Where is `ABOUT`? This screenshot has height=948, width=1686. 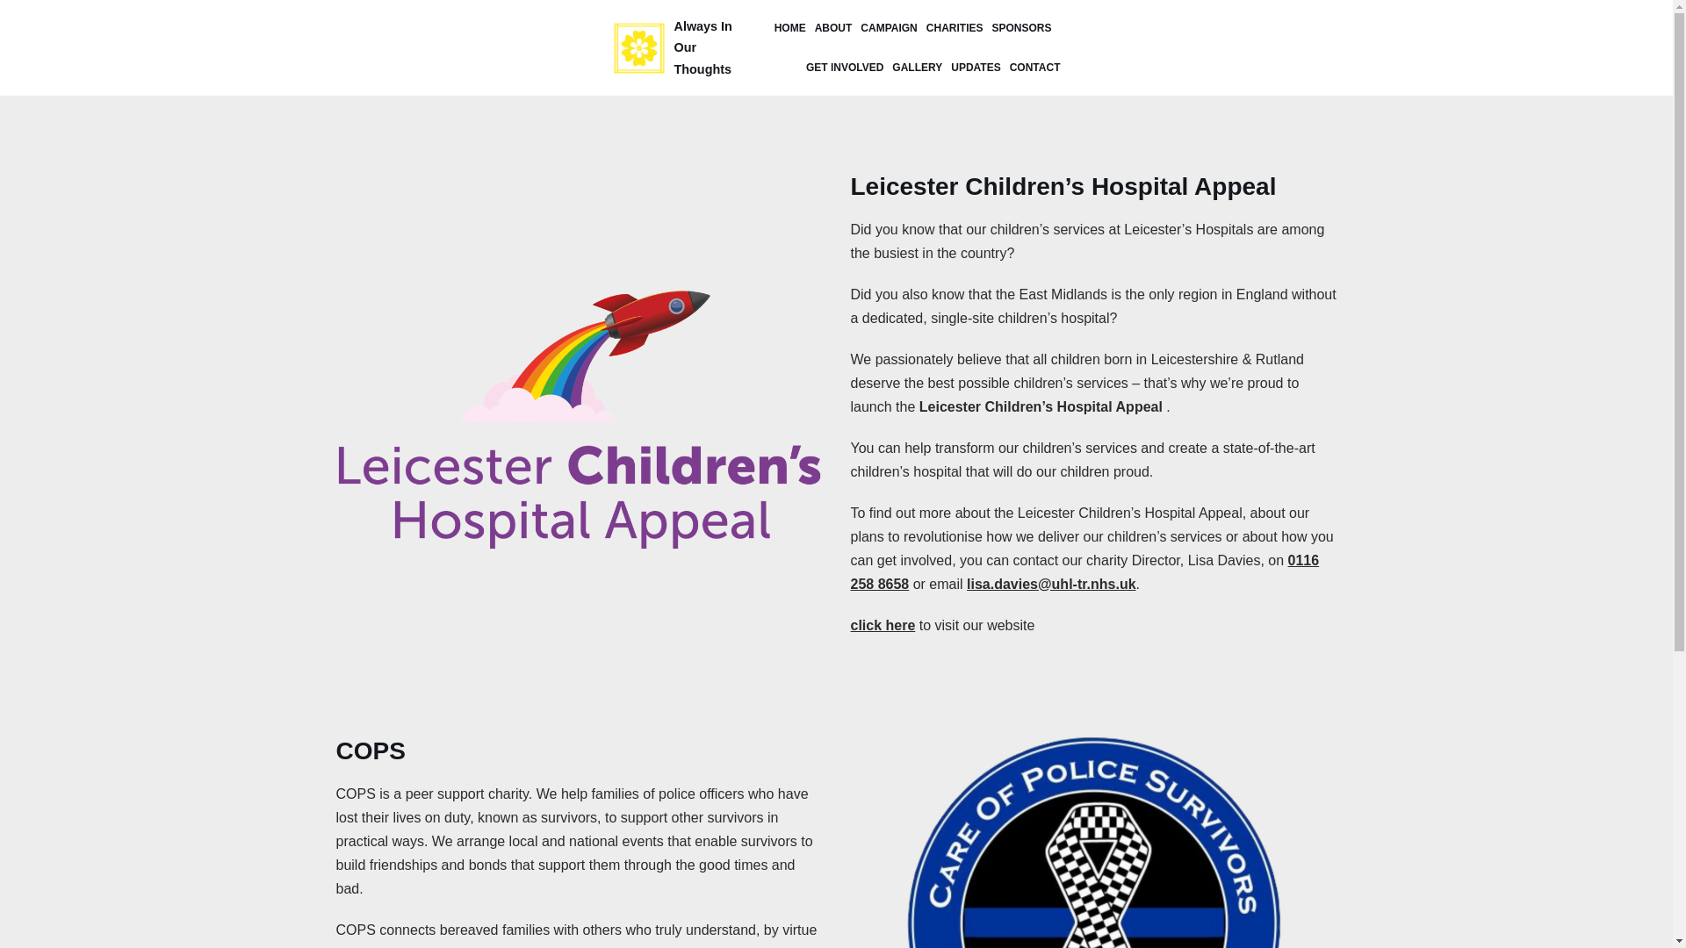
ABOUT is located at coordinates (833, 28).